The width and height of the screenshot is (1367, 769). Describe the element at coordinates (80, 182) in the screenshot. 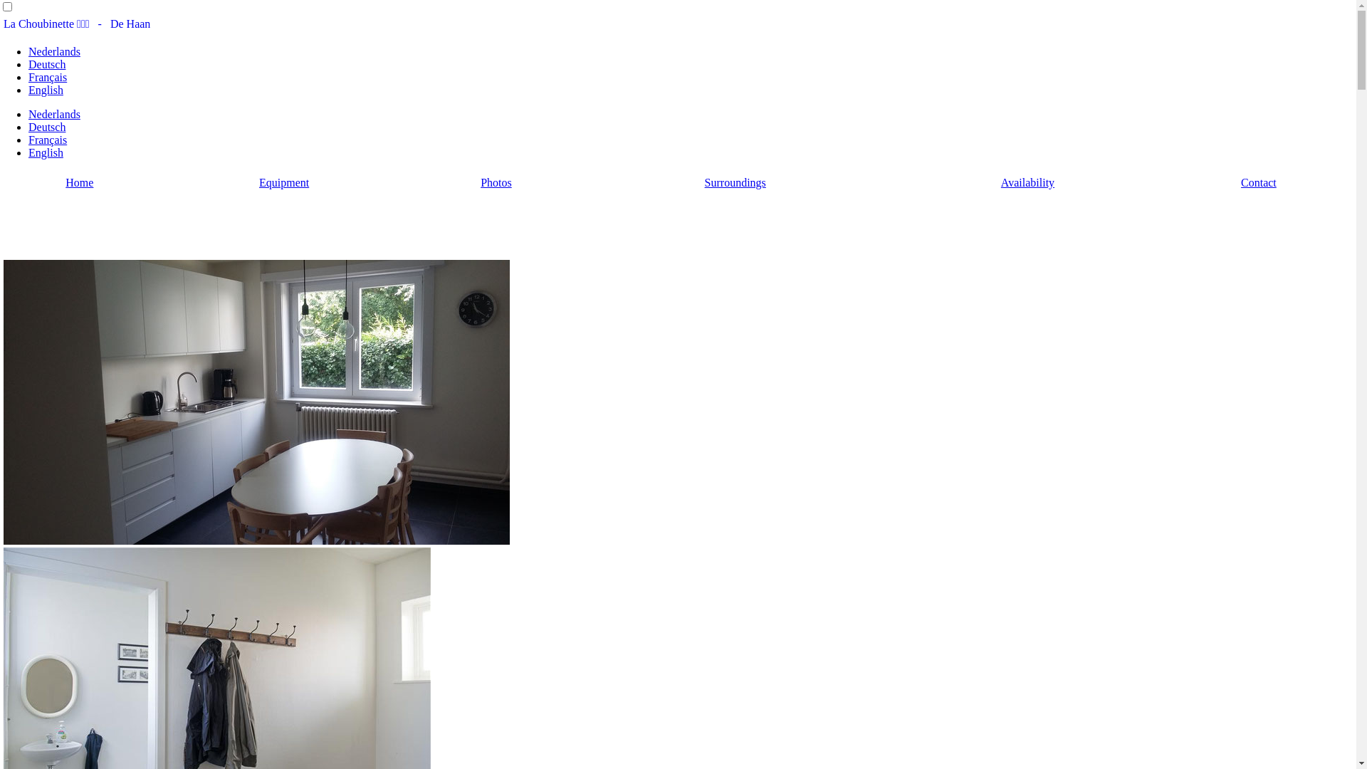

I see `Home` at that location.